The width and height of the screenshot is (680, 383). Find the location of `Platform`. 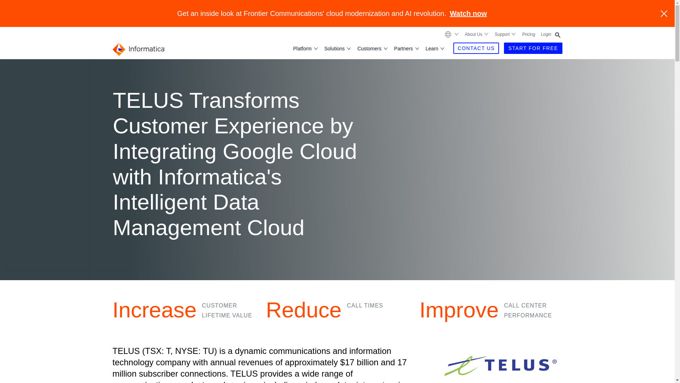

Platform is located at coordinates (303, 48).